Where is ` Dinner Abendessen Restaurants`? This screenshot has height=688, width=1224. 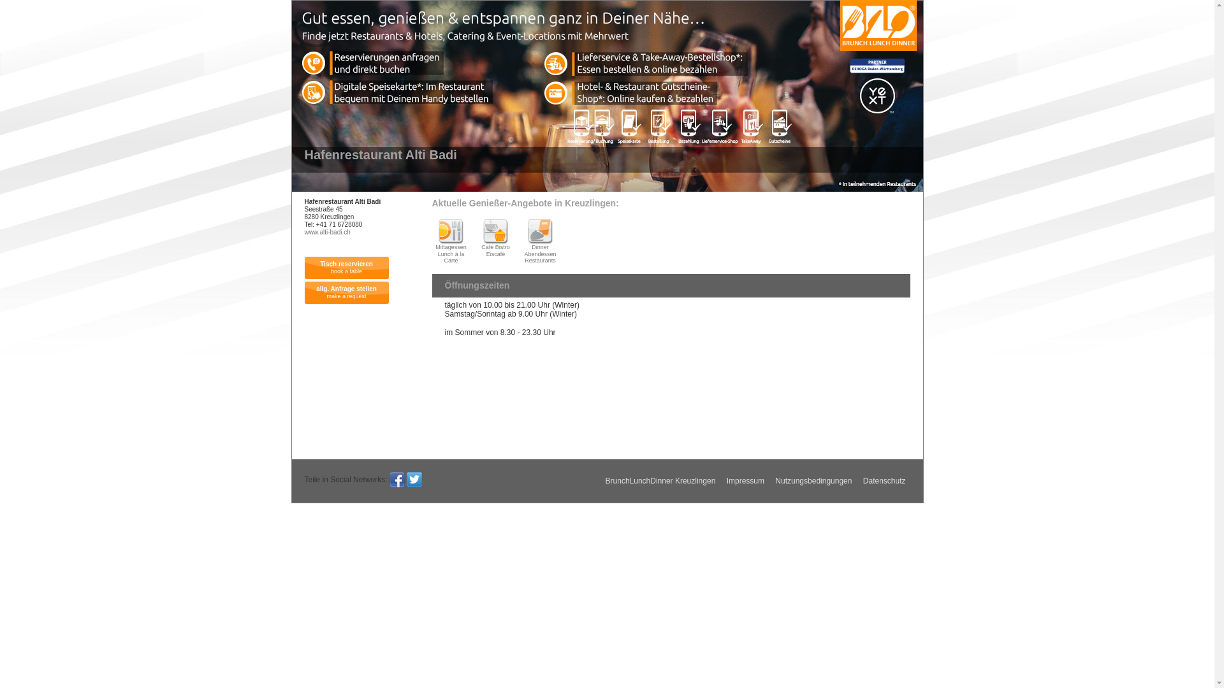  Dinner Abendessen Restaurants is located at coordinates (541, 241).